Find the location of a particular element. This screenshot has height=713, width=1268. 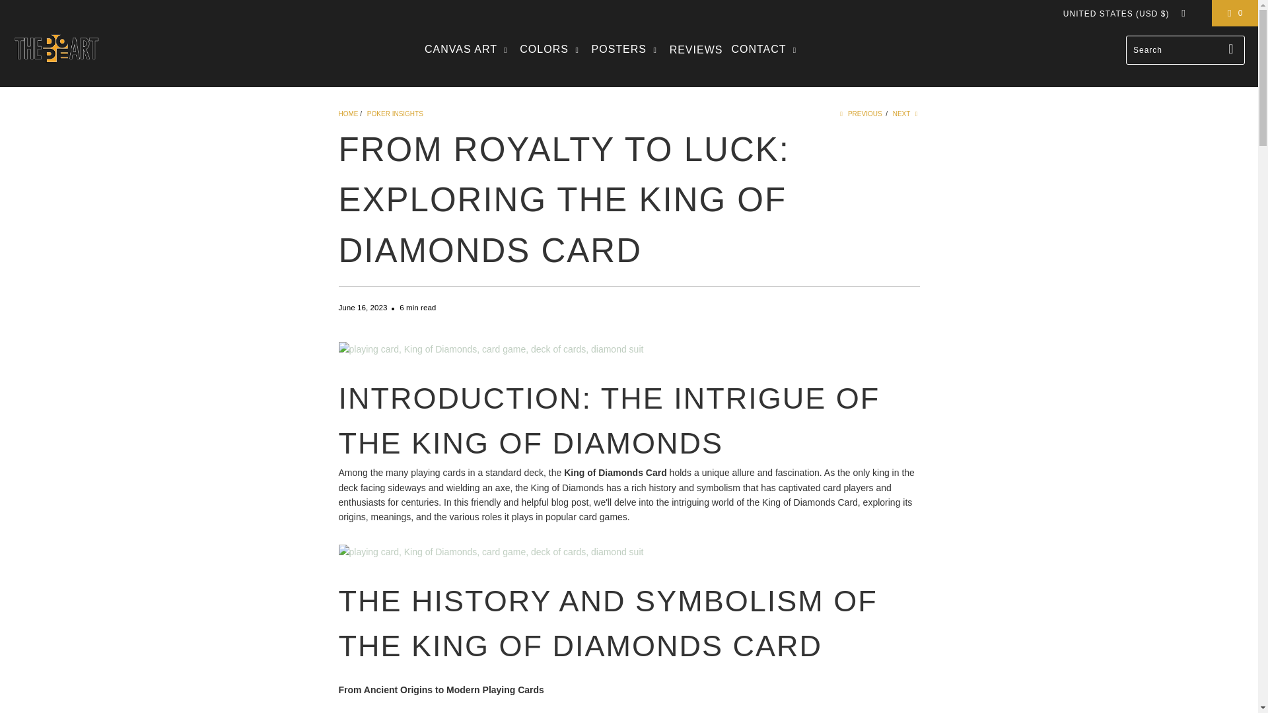

Thedopeart is located at coordinates (347, 114).